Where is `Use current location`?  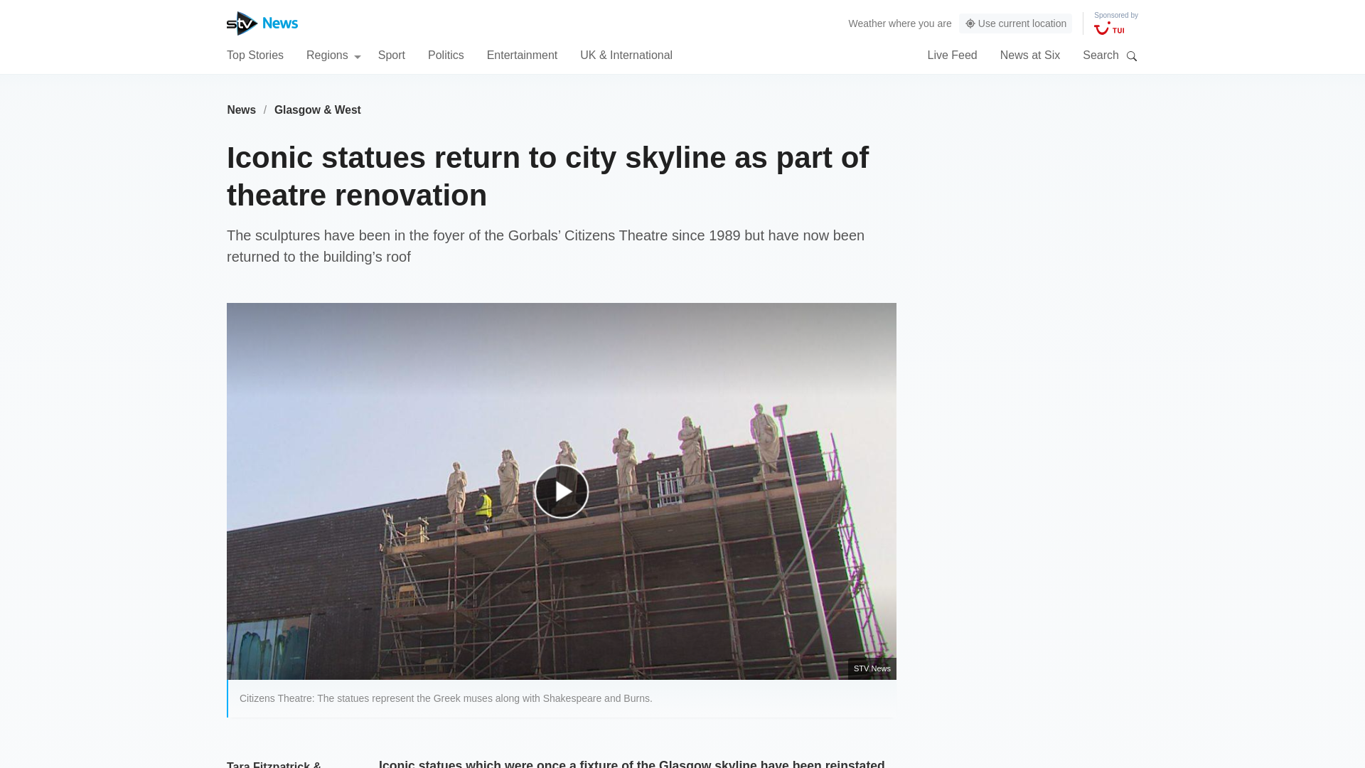 Use current location is located at coordinates (1016, 23).